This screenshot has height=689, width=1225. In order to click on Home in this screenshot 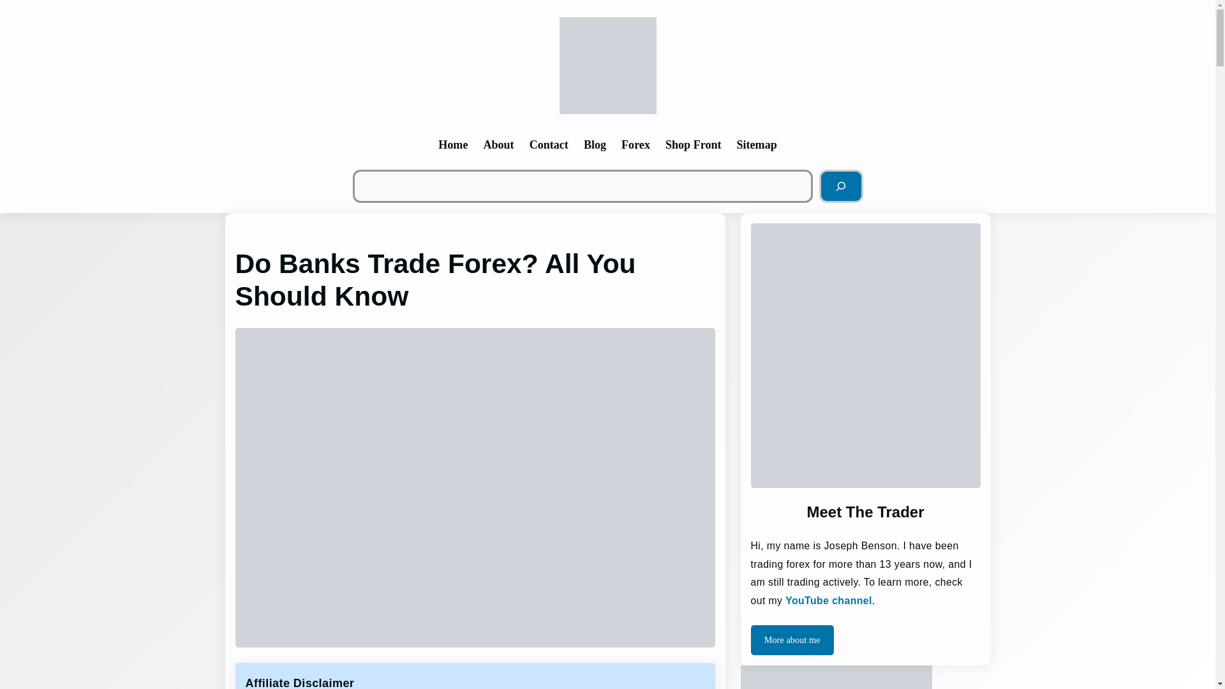, I will do `click(453, 144)`.